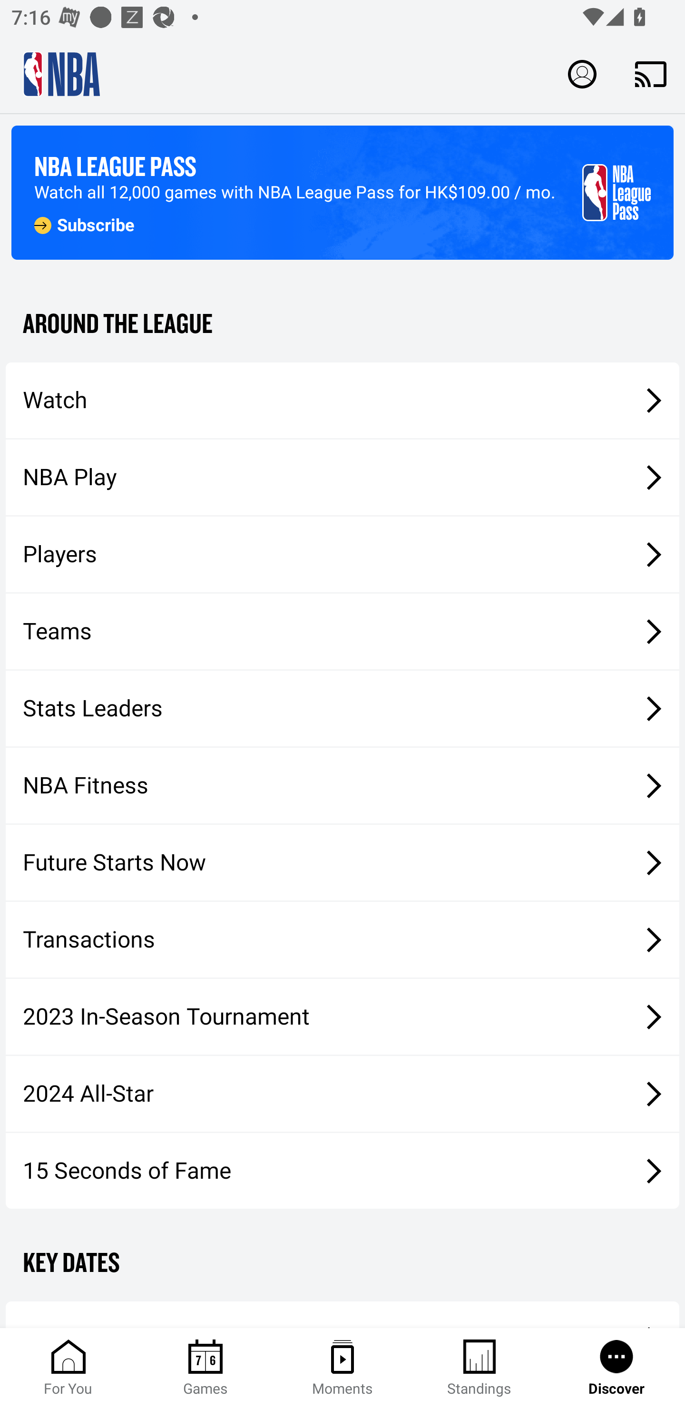 This screenshot has width=685, height=1408. Describe the element at coordinates (342, 1368) in the screenshot. I see `Moments` at that location.